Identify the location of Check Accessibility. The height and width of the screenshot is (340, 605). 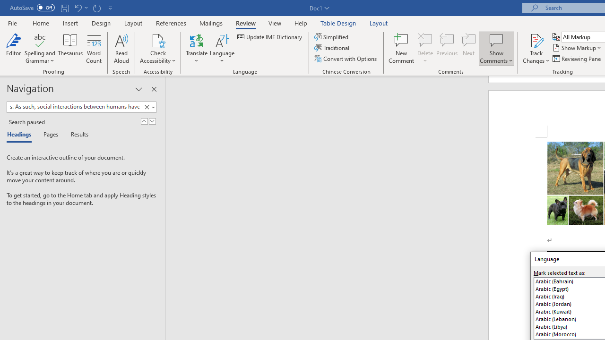
(158, 40).